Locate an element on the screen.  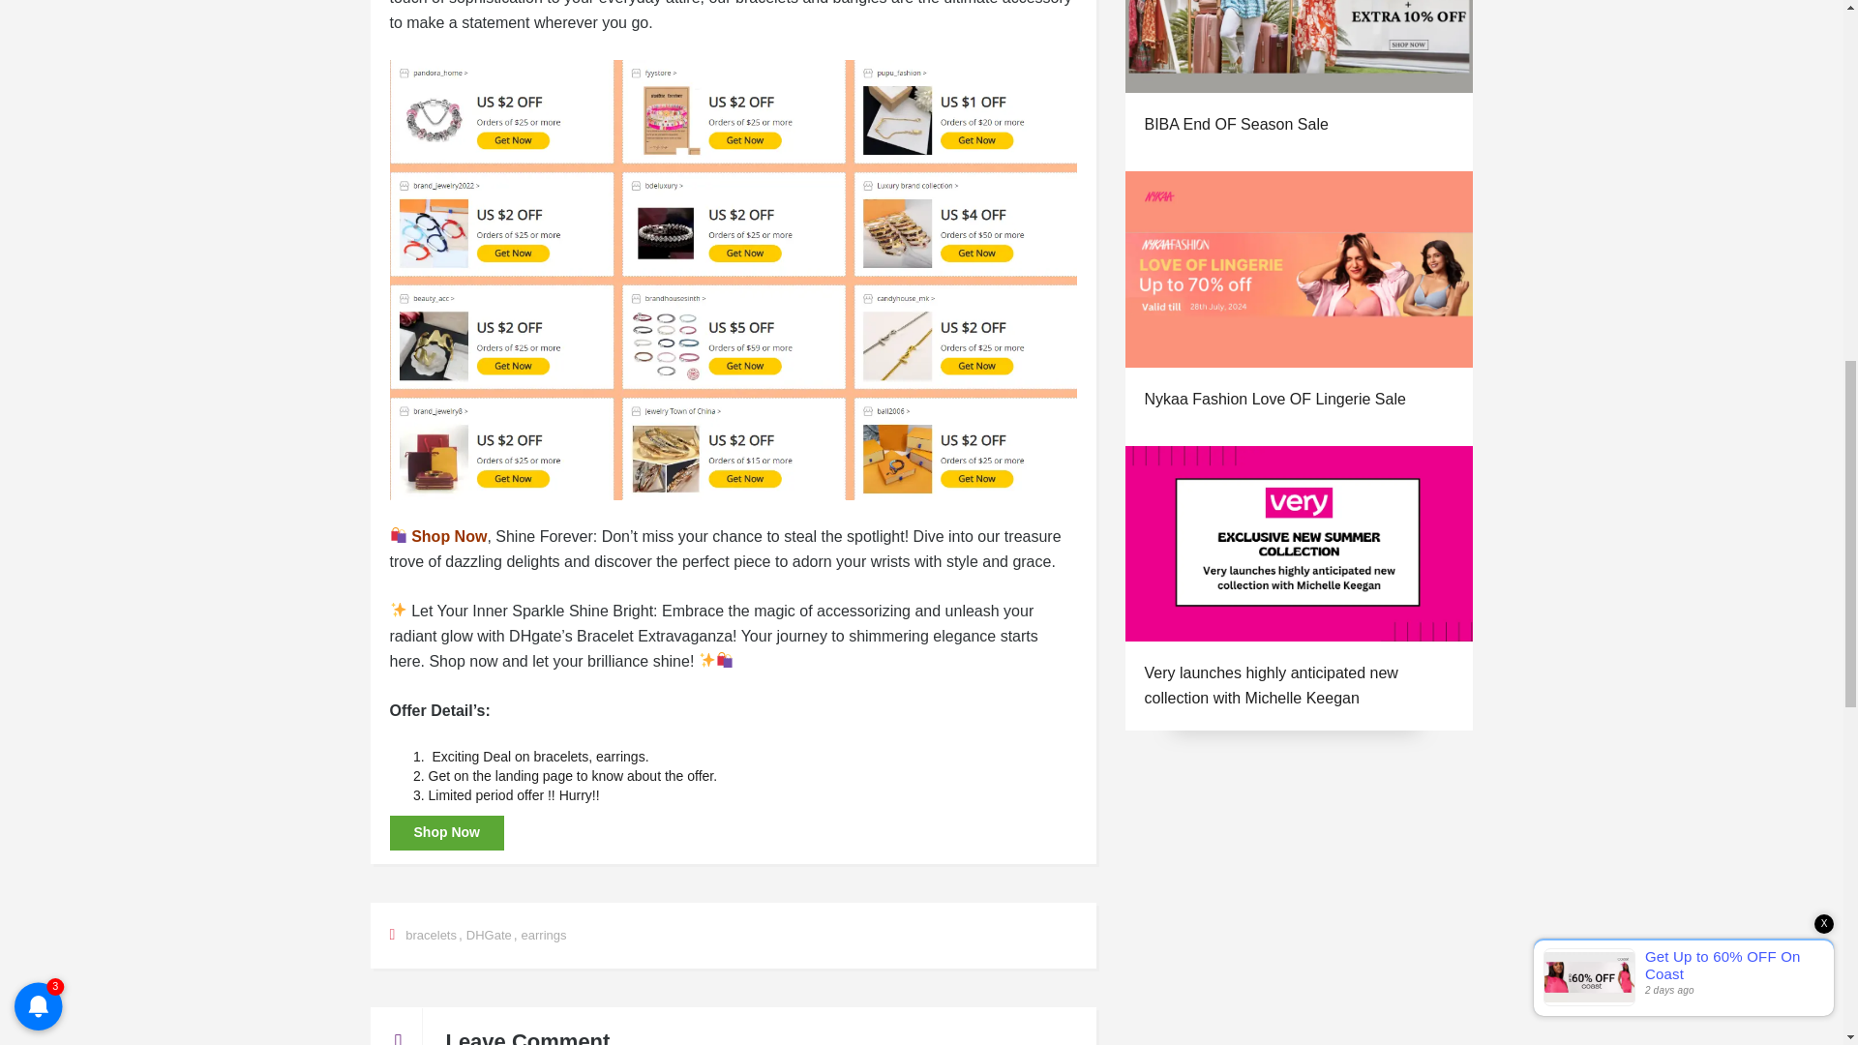
earrings is located at coordinates (544, 935).